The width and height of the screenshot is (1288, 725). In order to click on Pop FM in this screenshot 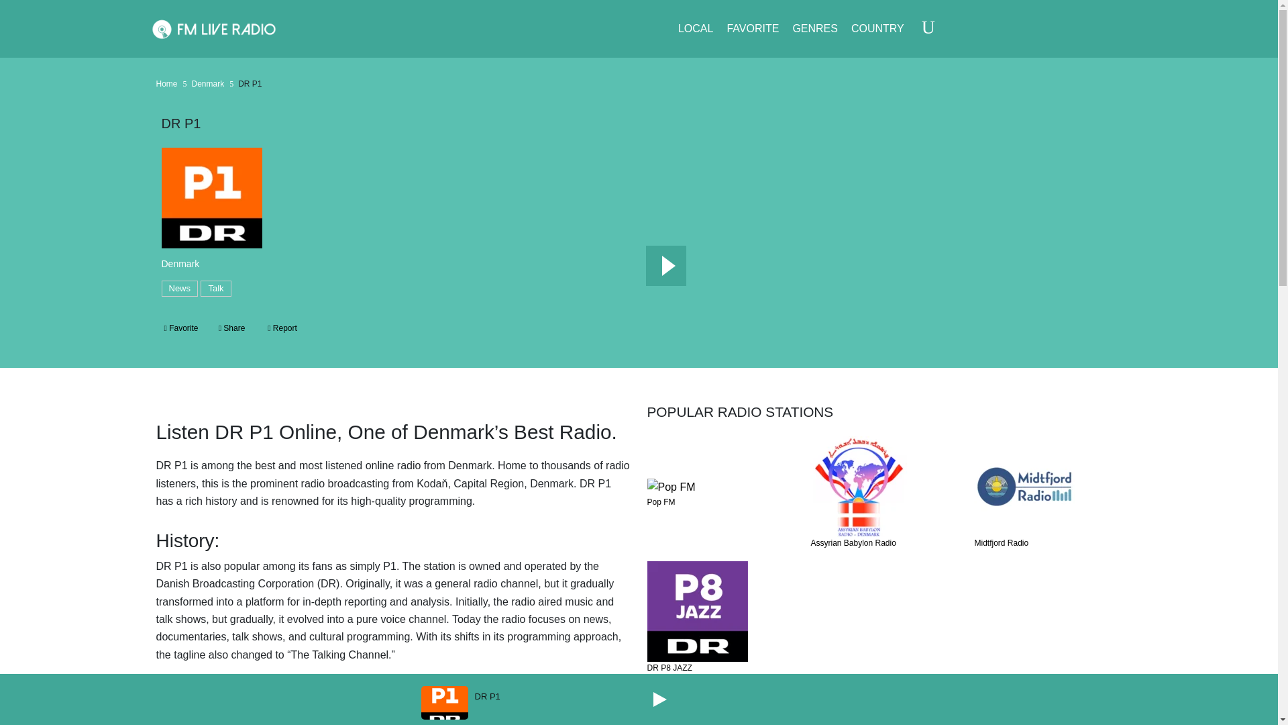, I will do `click(720, 502)`.